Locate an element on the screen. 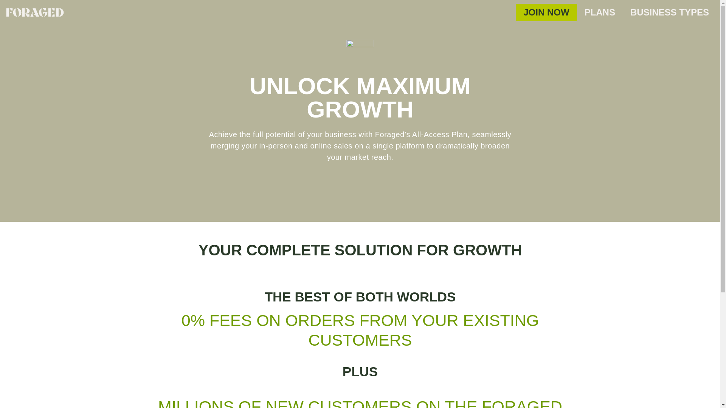  JOIN NOW is located at coordinates (546, 12).